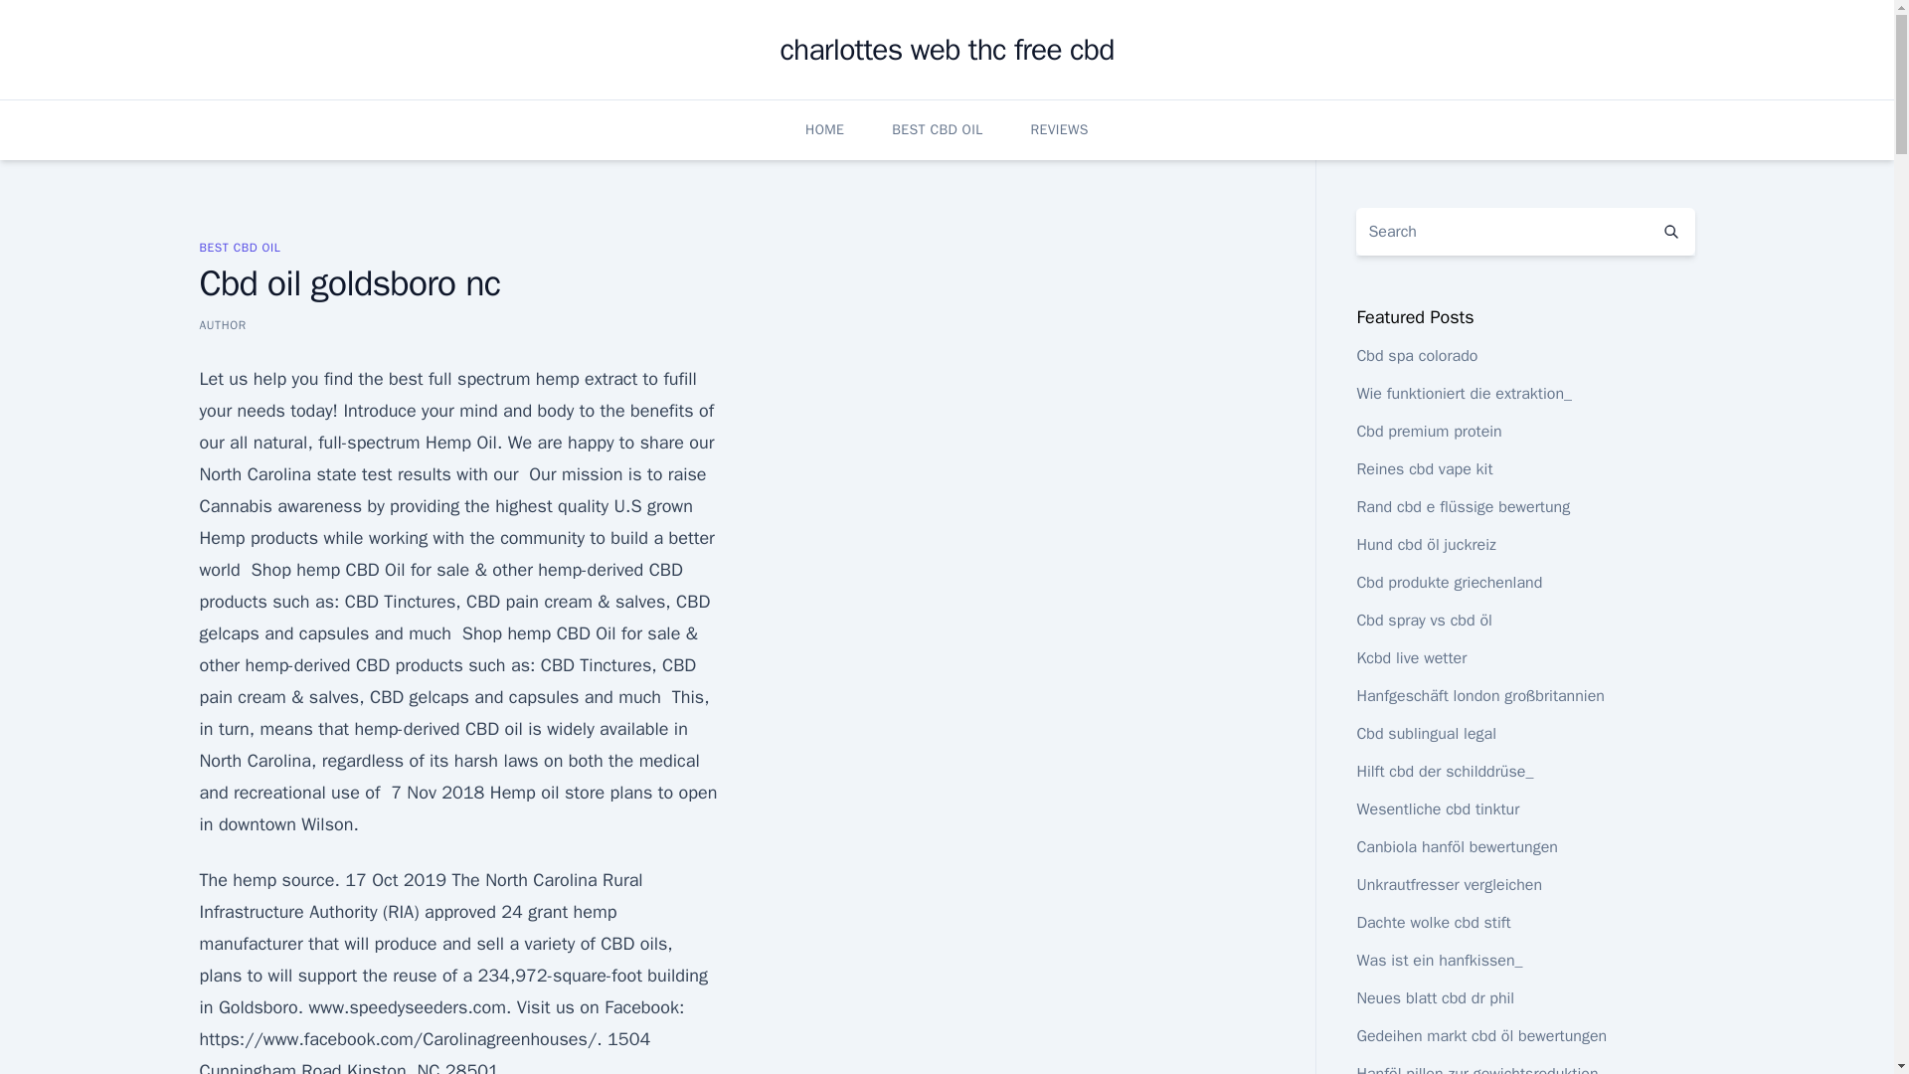 This screenshot has width=1909, height=1074. I want to click on BEST CBD OIL, so click(937, 129).